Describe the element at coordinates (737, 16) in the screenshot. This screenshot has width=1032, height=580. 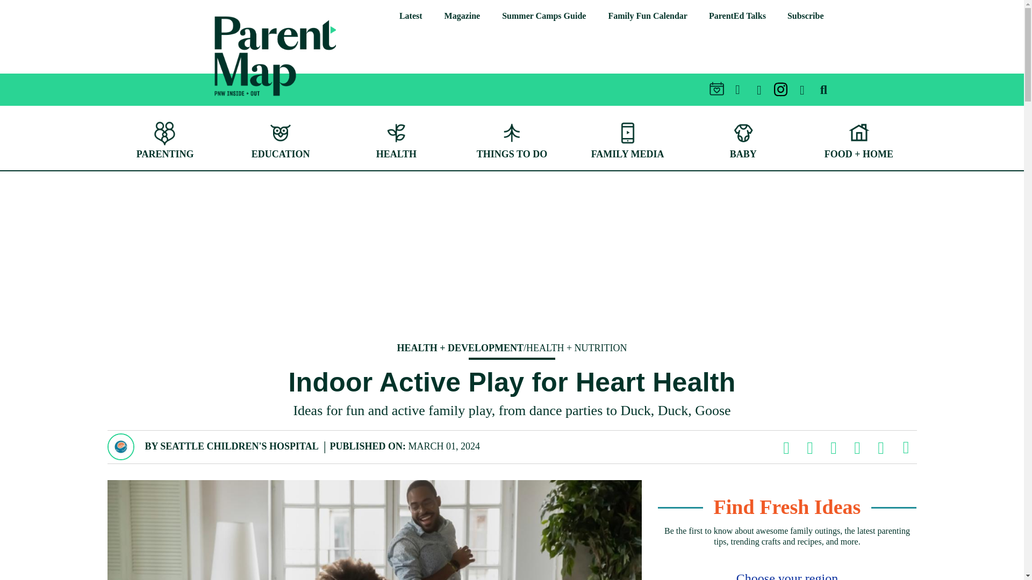
I see `ParentEd Talks` at that location.